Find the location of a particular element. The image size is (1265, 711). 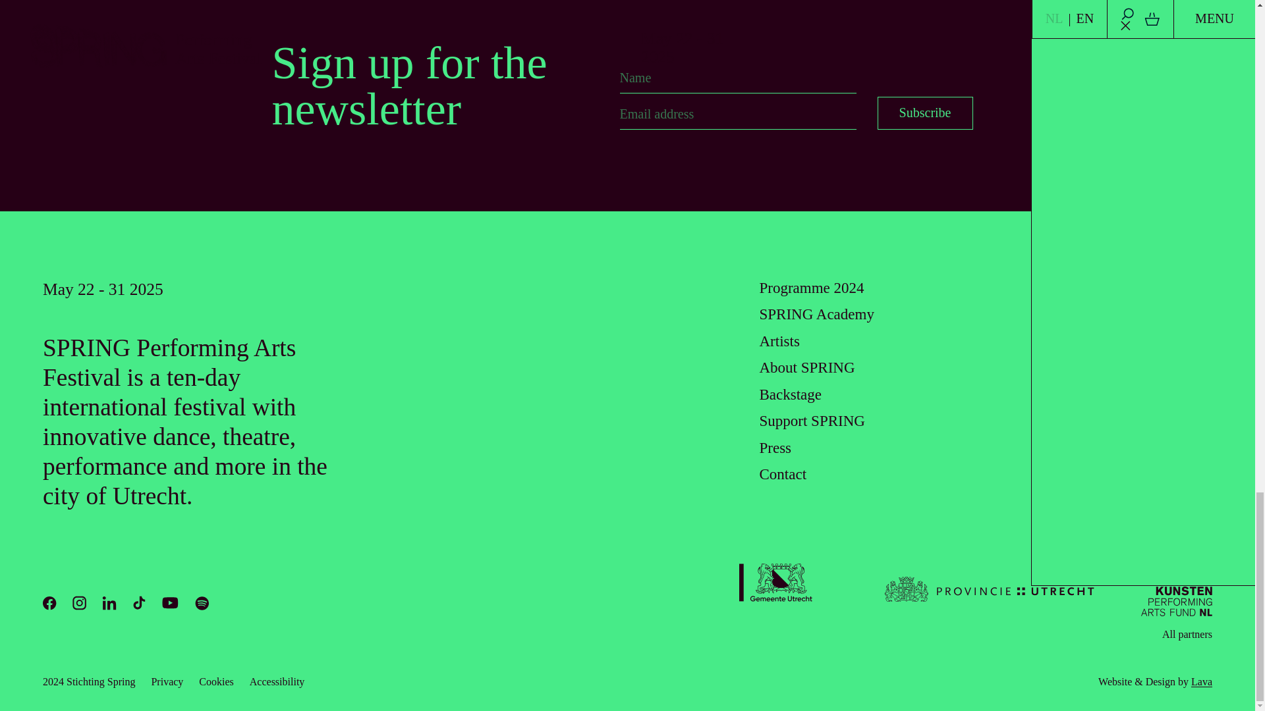

SPRING Academy is located at coordinates (816, 315).